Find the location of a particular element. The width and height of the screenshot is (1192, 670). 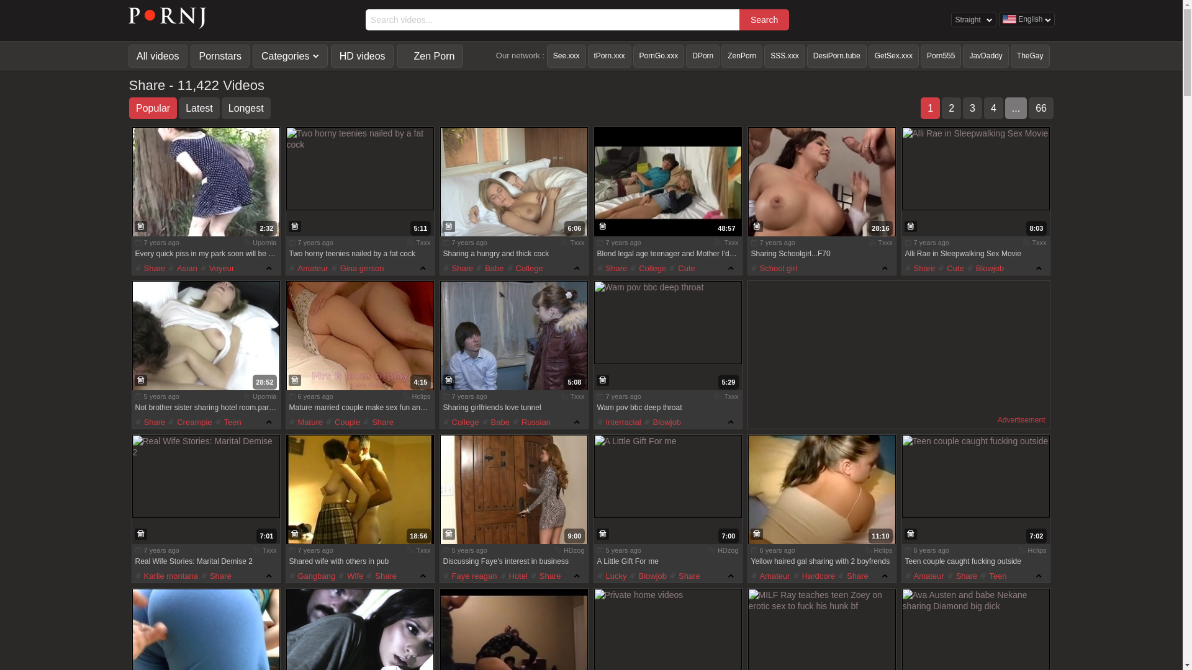

Report is located at coordinates (910, 226).